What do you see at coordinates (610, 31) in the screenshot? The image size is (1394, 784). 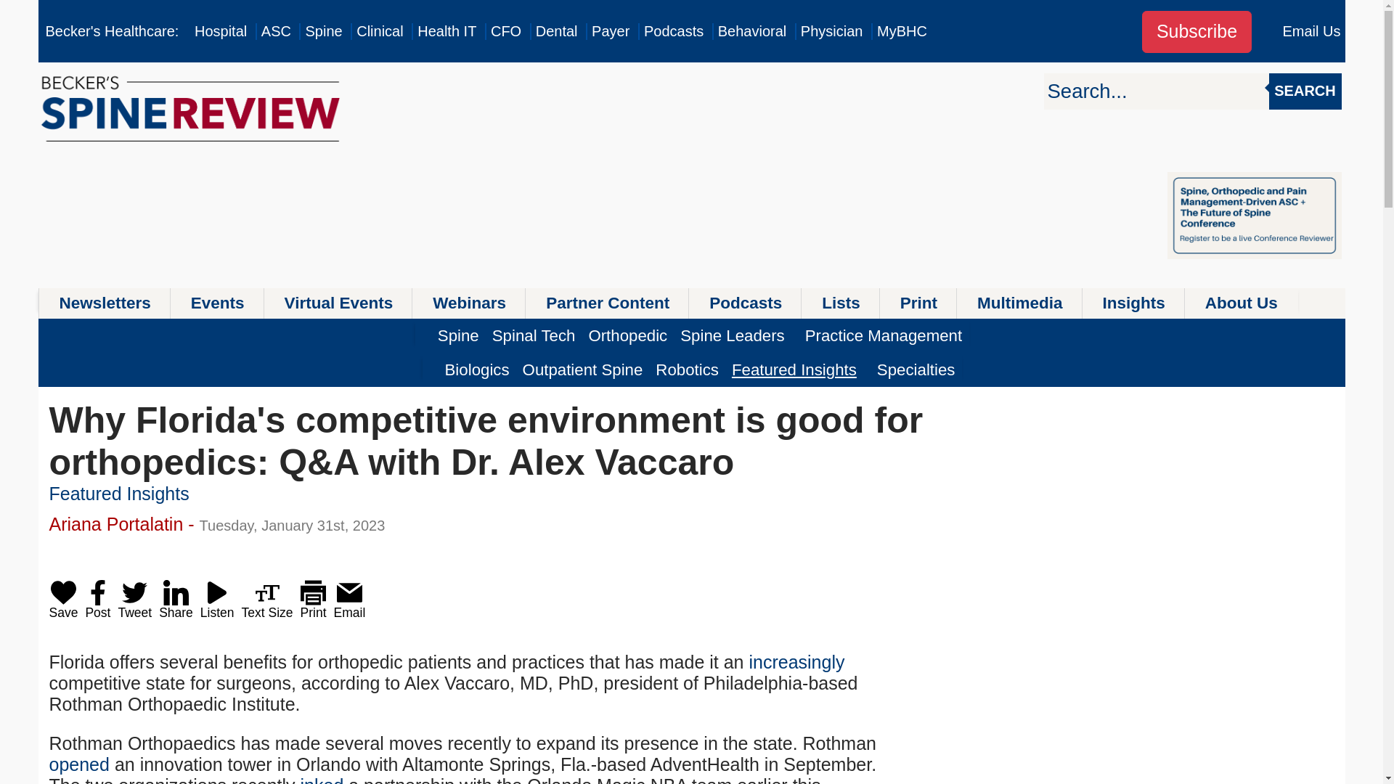 I see `Becker's Payer Issues` at bounding box center [610, 31].